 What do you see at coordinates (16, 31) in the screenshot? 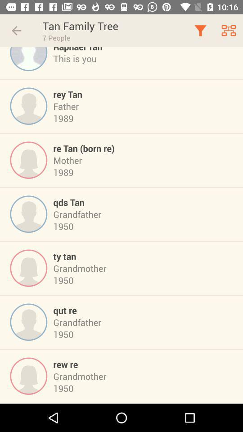
I see `click item to the left of tan family tree item` at bounding box center [16, 31].